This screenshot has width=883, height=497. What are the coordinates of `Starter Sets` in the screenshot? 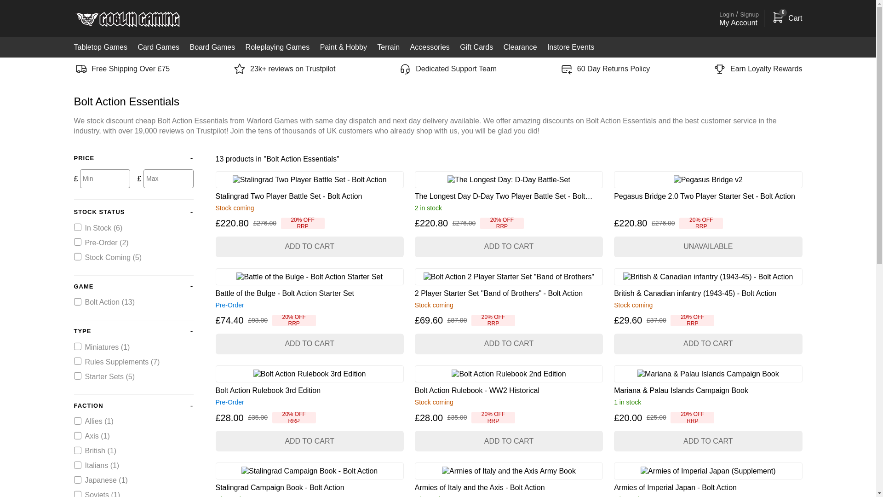 It's located at (77, 376).